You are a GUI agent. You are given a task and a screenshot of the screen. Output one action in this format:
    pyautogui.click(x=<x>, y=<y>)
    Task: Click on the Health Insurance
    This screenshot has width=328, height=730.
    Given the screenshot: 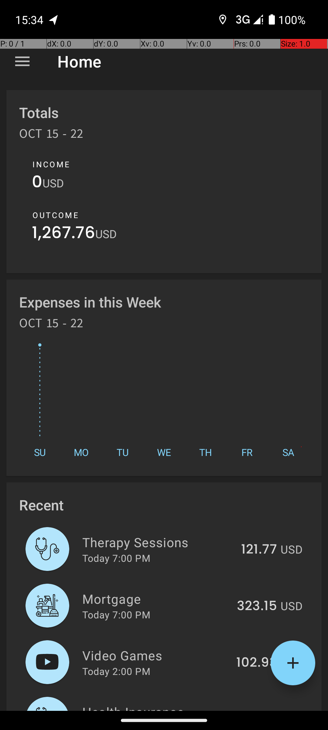 What is the action you would take?
    pyautogui.click(x=159, y=707)
    